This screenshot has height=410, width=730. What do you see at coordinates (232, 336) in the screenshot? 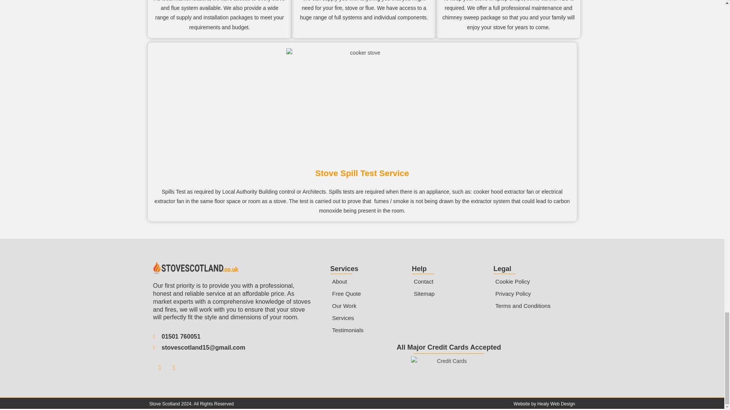
I see `01501 760051` at bounding box center [232, 336].